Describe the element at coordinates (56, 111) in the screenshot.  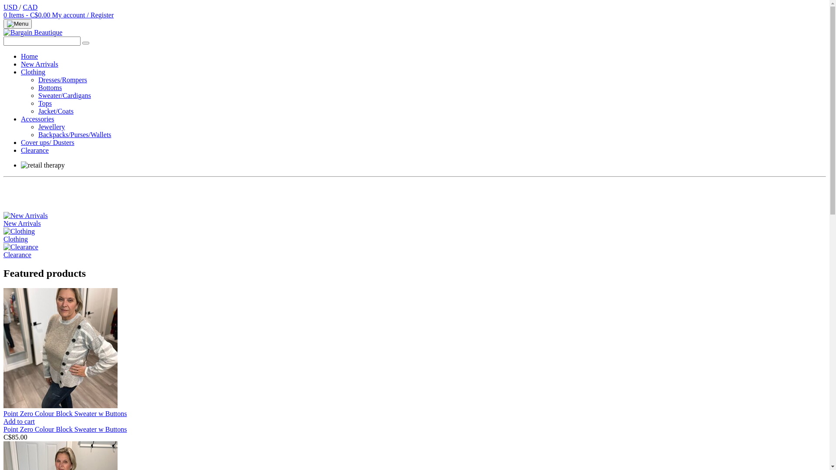
I see `Jacket/Coats` at that location.